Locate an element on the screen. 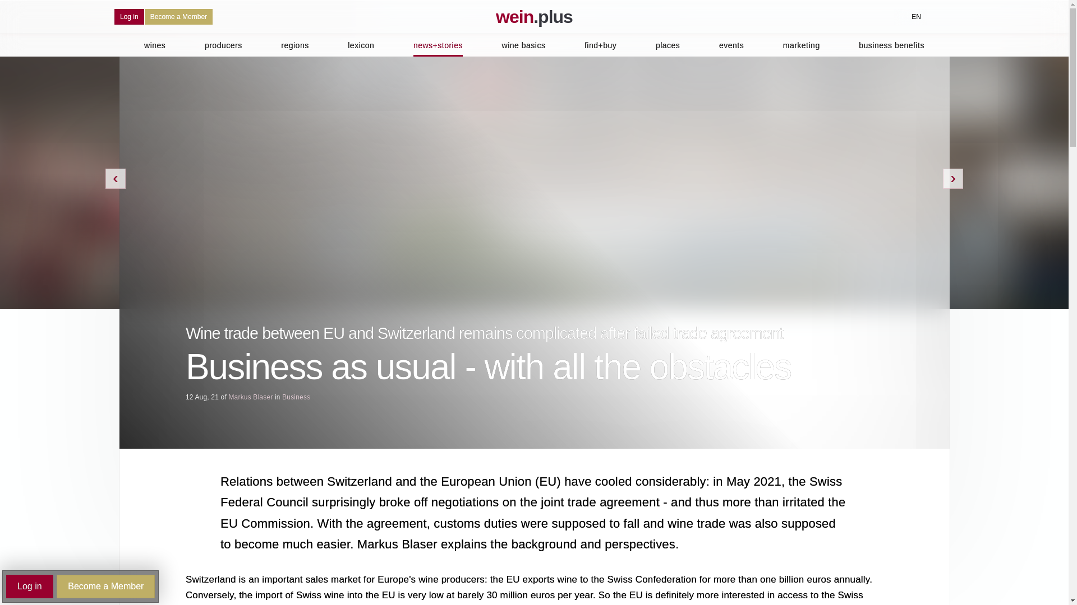  business benefits is located at coordinates (891, 45).